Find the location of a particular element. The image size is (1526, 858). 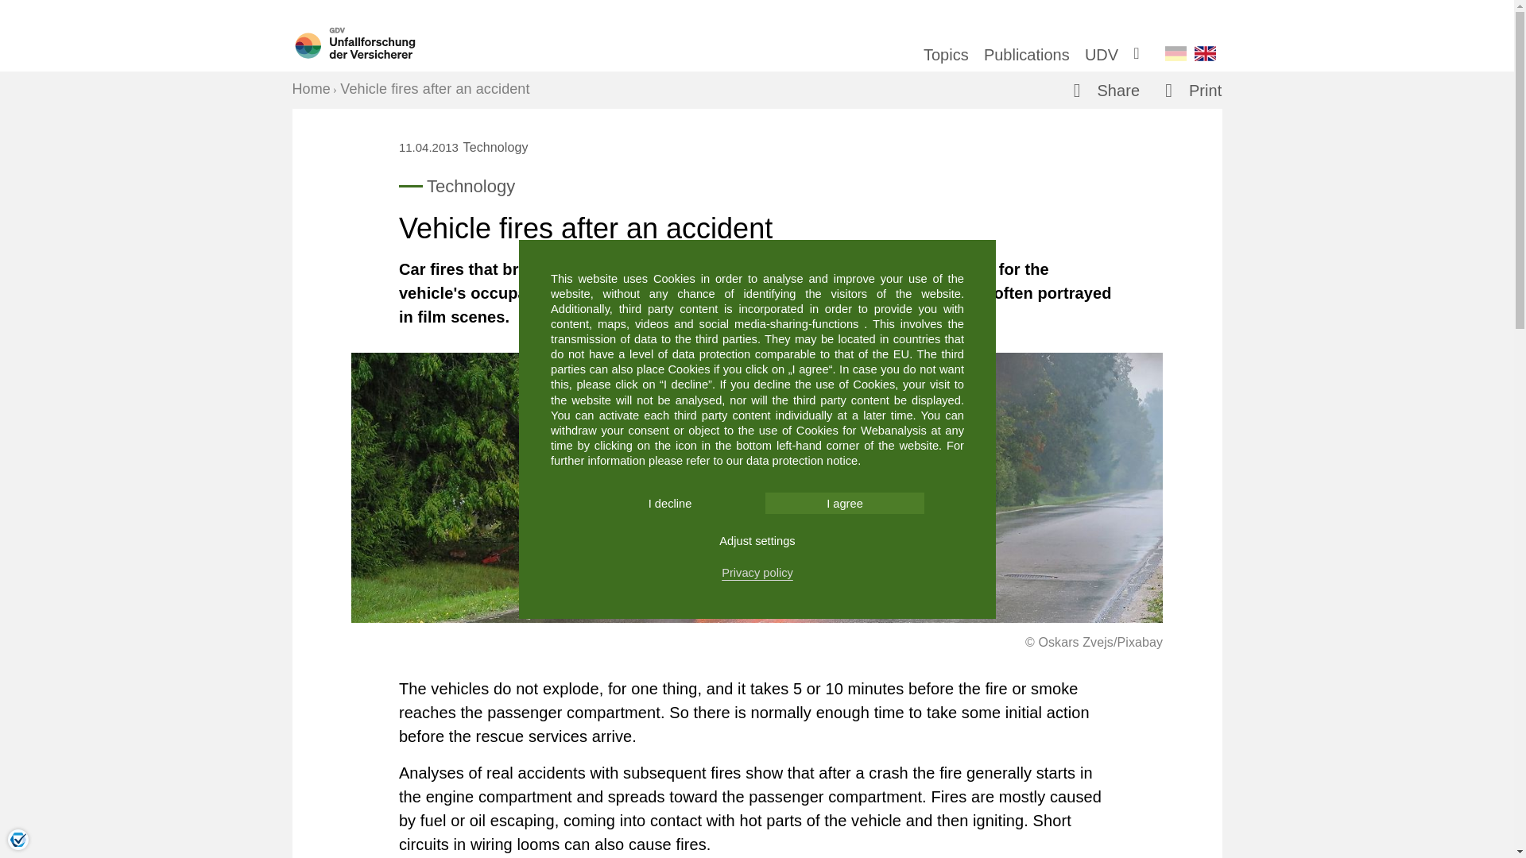

Deutschland is located at coordinates (1175, 53).